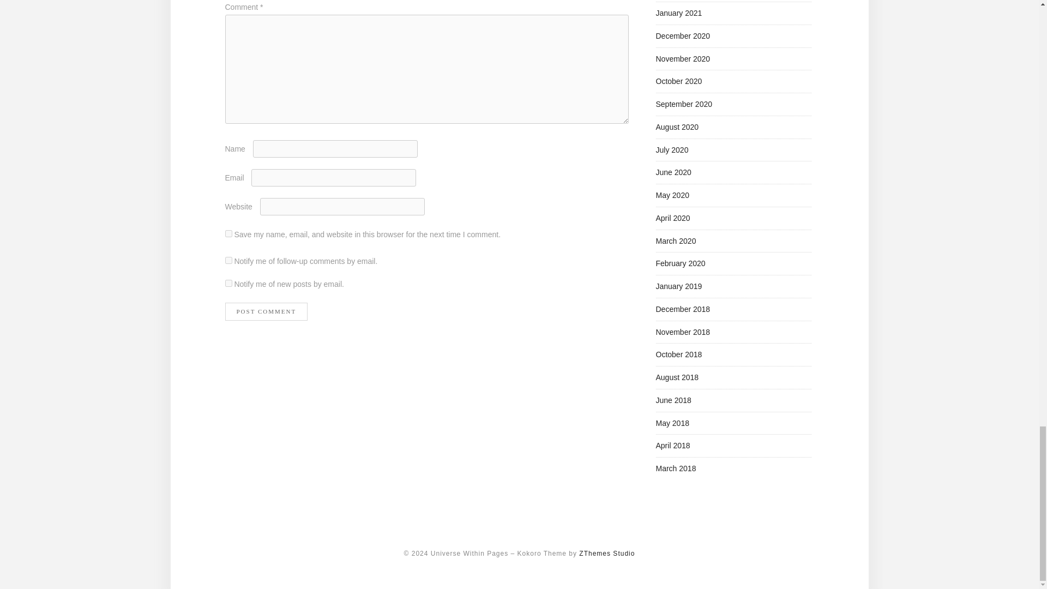 This screenshot has height=589, width=1047. I want to click on subscribe, so click(228, 260).